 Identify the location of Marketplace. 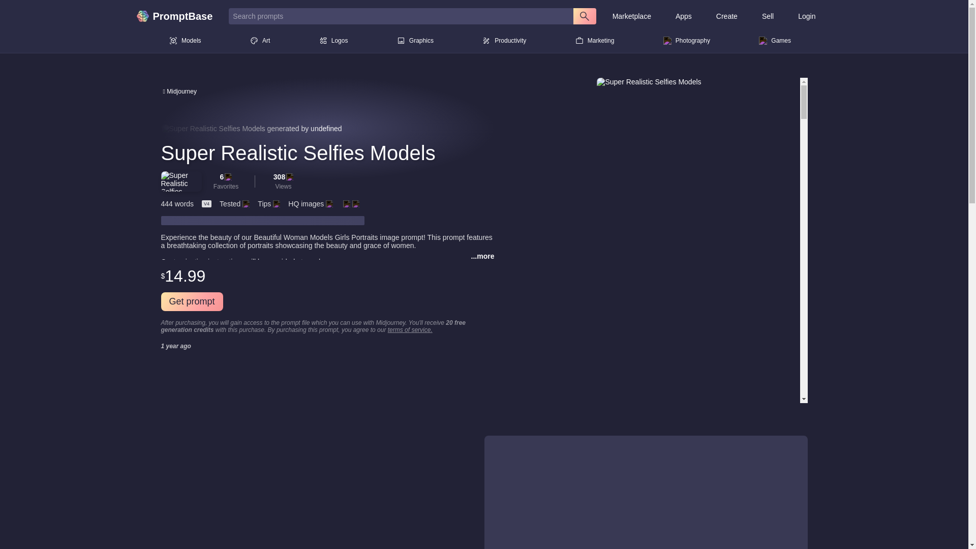
(631, 16).